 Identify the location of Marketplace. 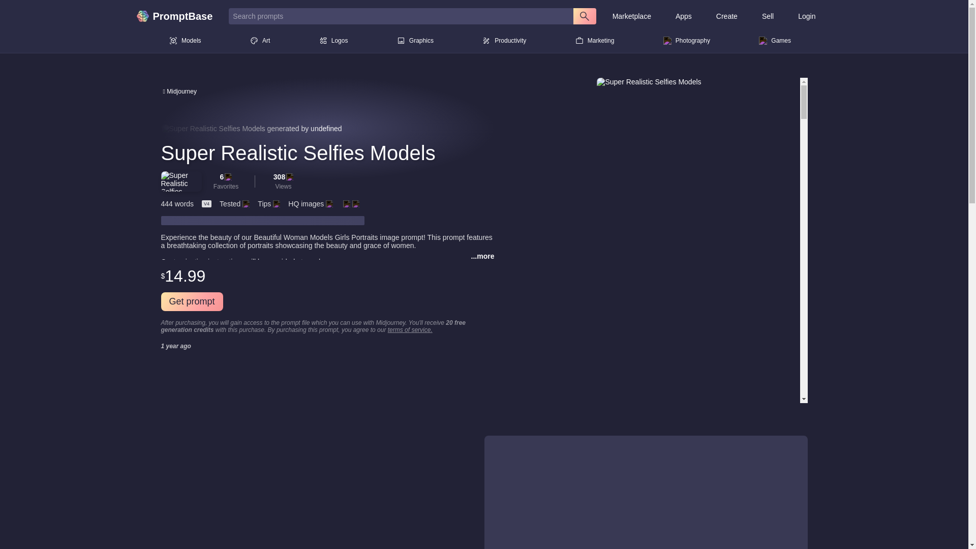
(631, 16).